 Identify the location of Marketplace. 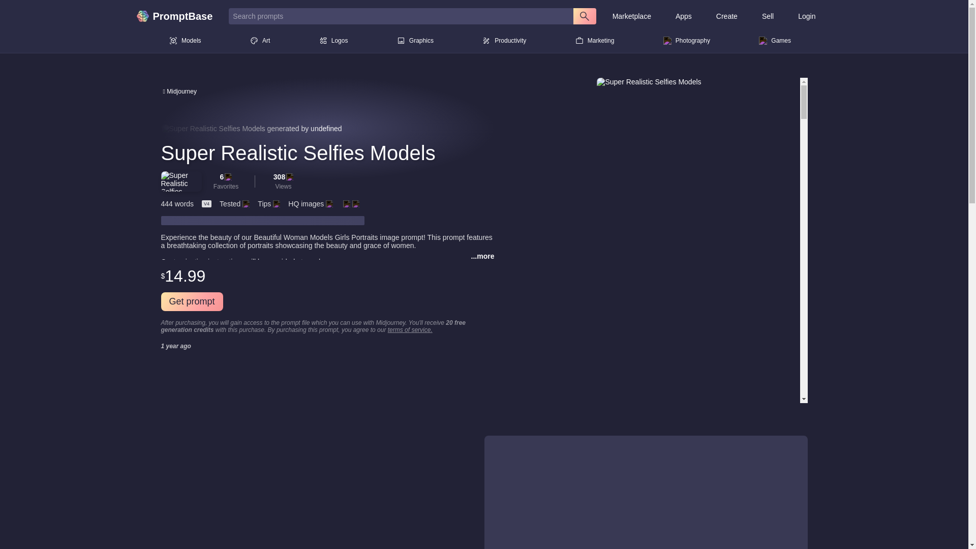
(631, 16).